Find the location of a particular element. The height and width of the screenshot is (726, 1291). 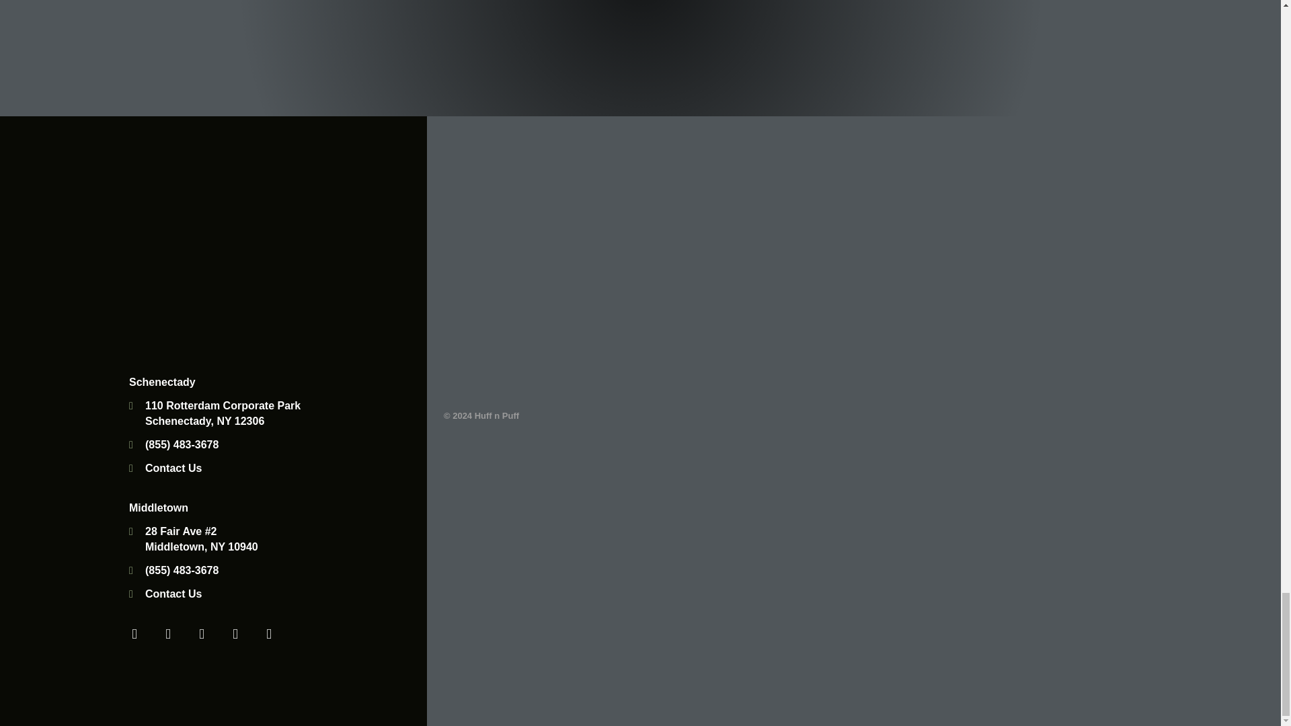

Facebook is located at coordinates (134, 634).